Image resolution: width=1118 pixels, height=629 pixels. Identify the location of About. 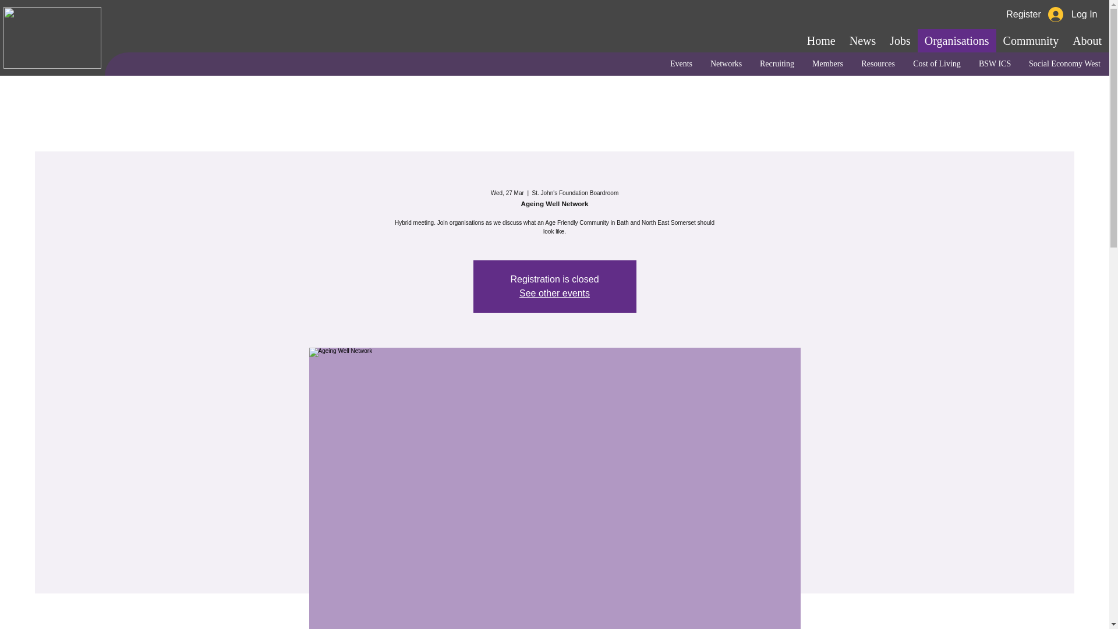
(1087, 40).